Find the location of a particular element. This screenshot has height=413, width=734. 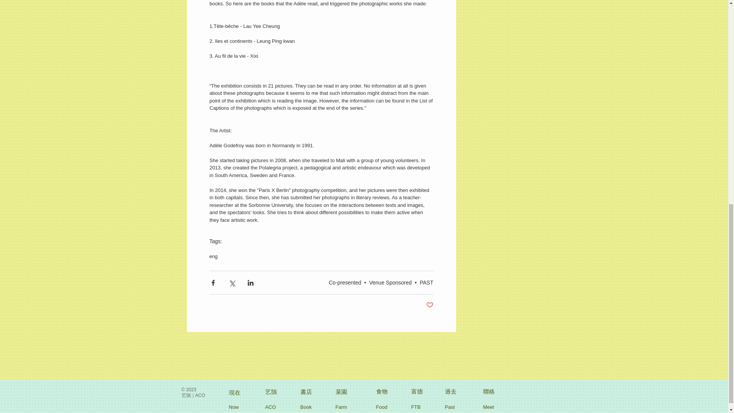

Farm is located at coordinates (343, 407).